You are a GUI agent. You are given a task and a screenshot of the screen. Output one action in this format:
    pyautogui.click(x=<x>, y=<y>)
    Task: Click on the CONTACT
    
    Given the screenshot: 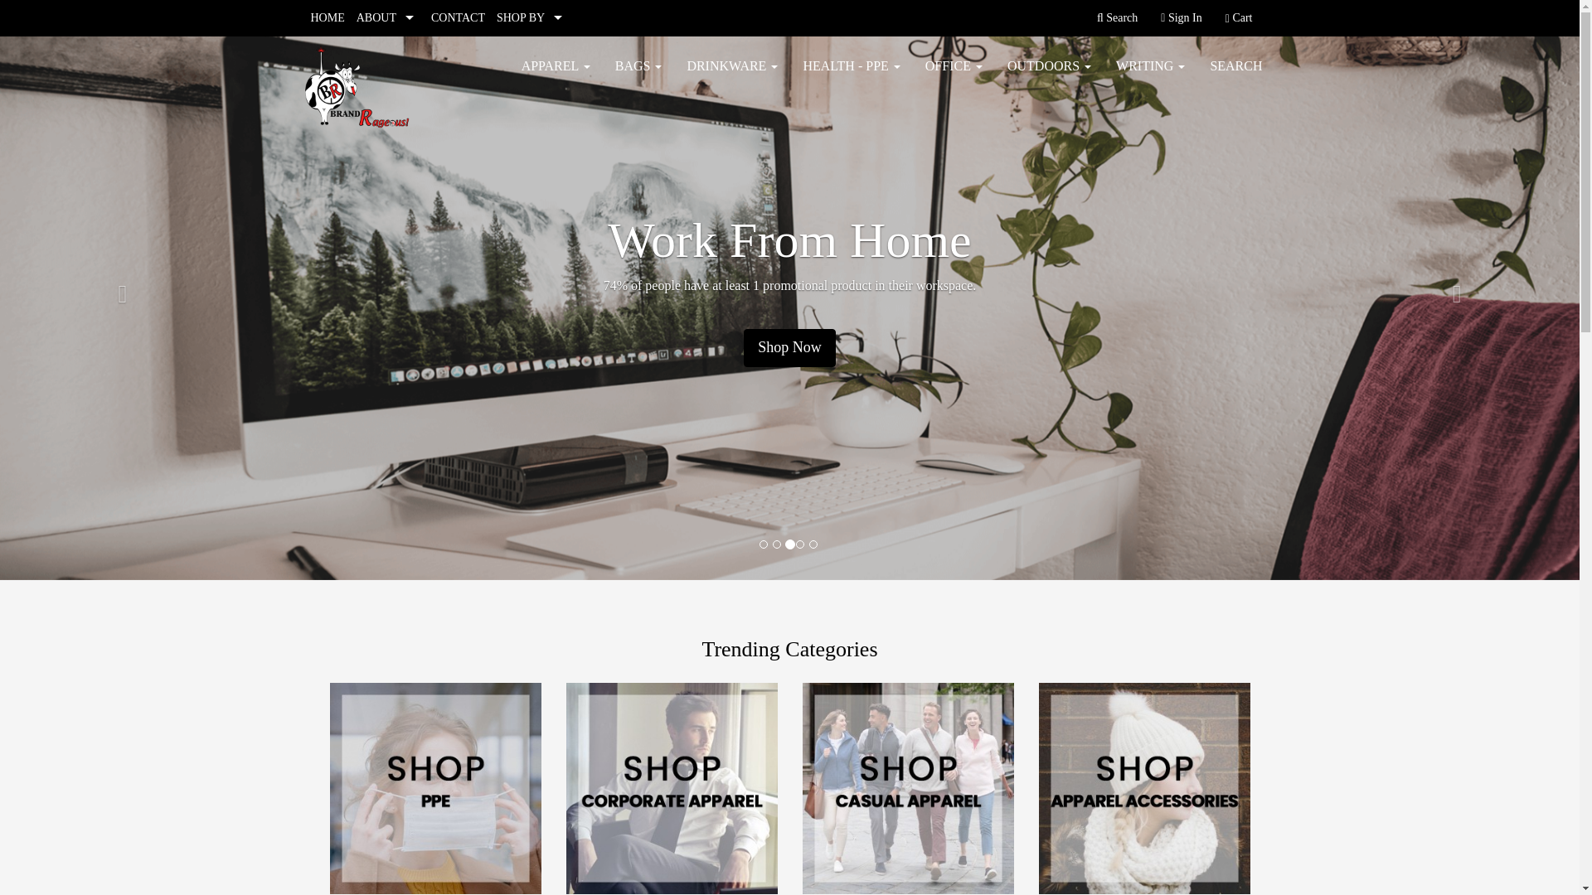 What is the action you would take?
    pyautogui.click(x=458, y=18)
    